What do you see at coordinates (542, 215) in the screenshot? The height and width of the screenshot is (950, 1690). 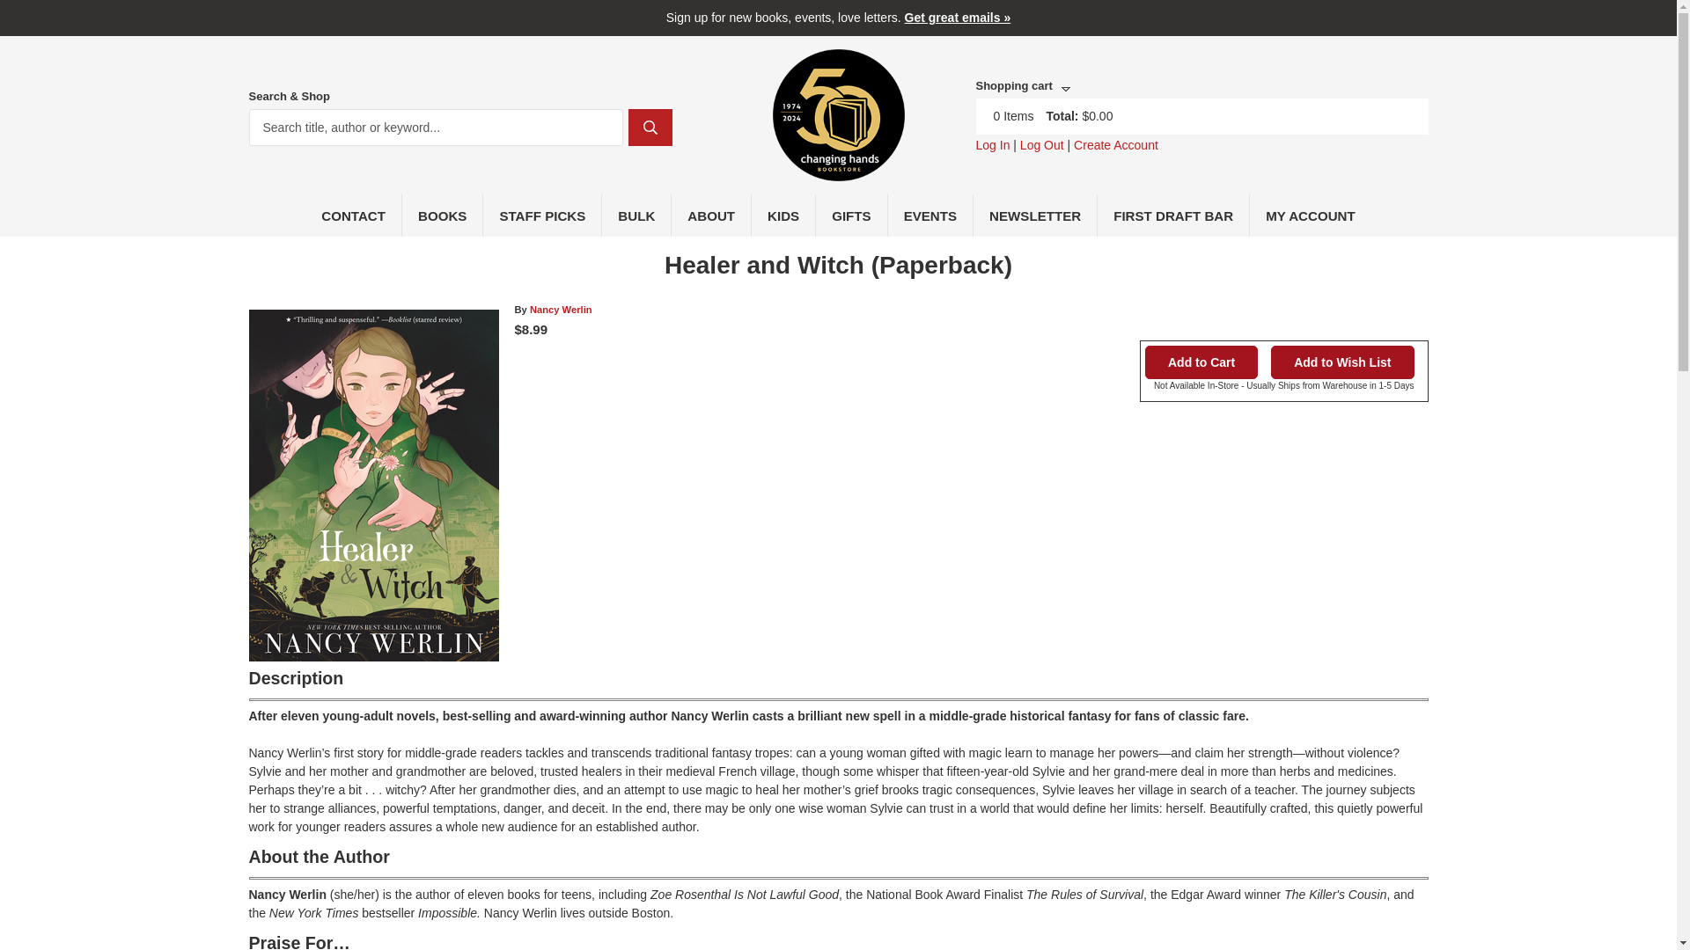 I see `STAFF PICKS` at bounding box center [542, 215].